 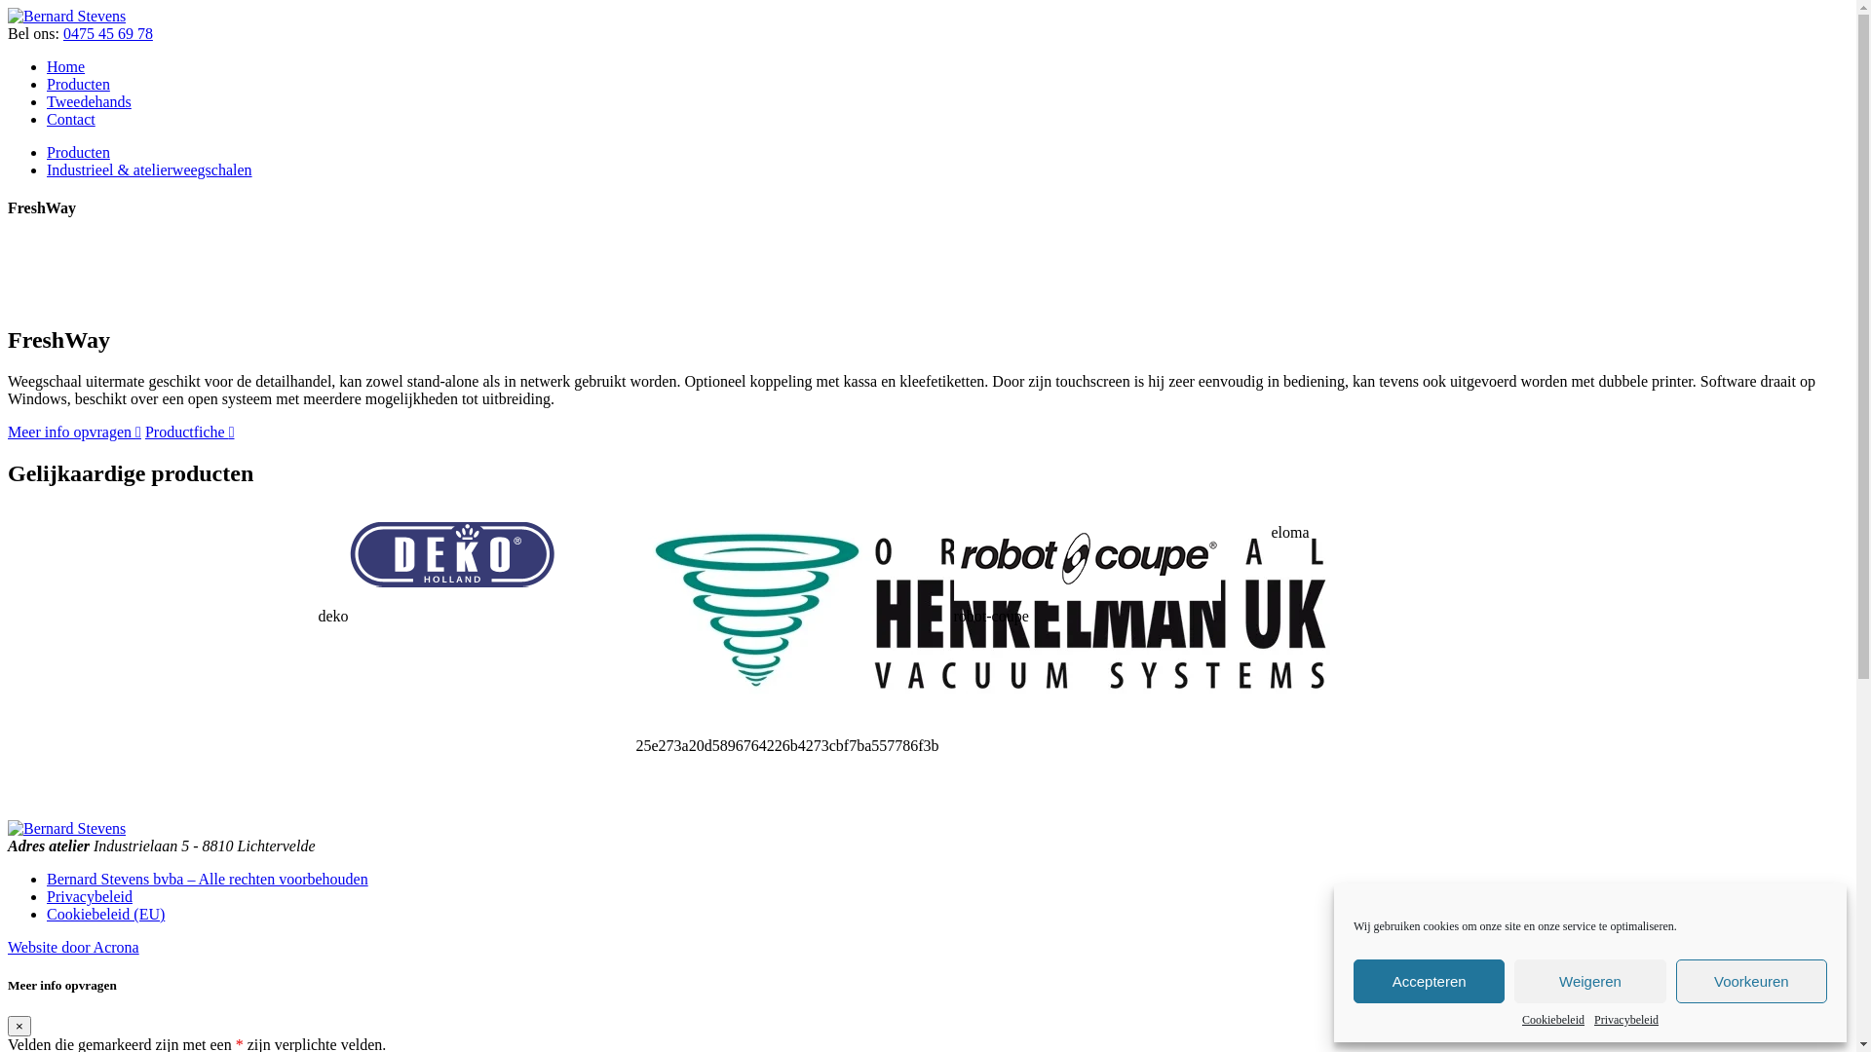 I want to click on Cookiebeleid, so click(x=1553, y=1021).